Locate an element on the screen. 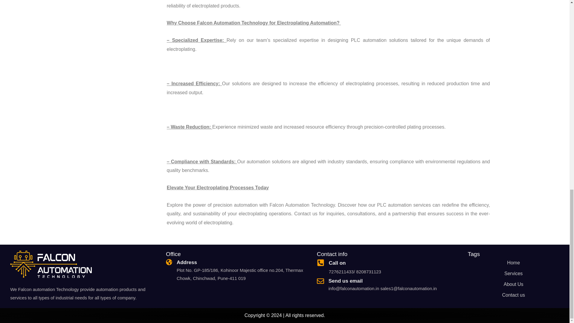 The height and width of the screenshot is (323, 574). home is located at coordinates (513, 263).